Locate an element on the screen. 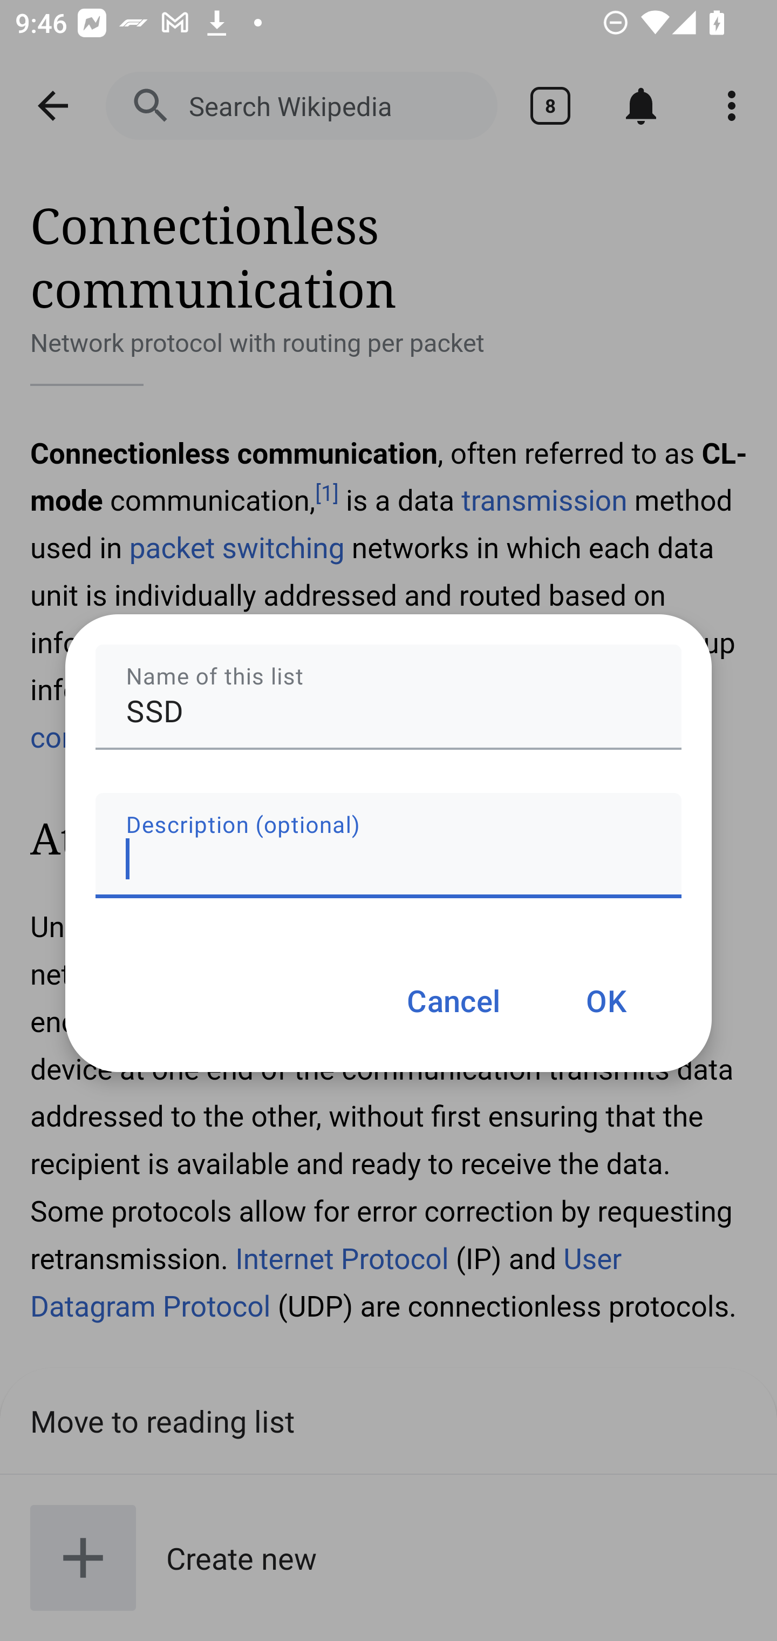 The width and height of the screenshot is (777, 1641). Description (optional) is located at coordinates (388, 845).